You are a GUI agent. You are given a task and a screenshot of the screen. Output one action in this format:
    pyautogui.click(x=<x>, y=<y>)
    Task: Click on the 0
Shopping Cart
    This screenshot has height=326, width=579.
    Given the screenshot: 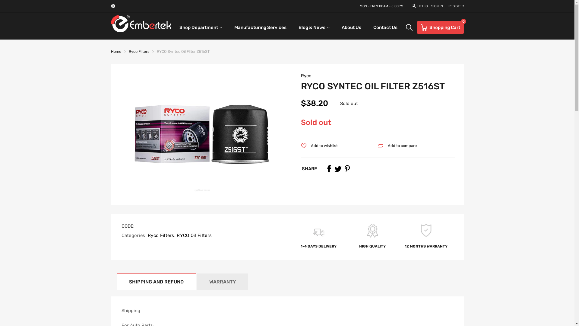 What is the action you would take?
    pyautogui.click(x=440, y=27)
    